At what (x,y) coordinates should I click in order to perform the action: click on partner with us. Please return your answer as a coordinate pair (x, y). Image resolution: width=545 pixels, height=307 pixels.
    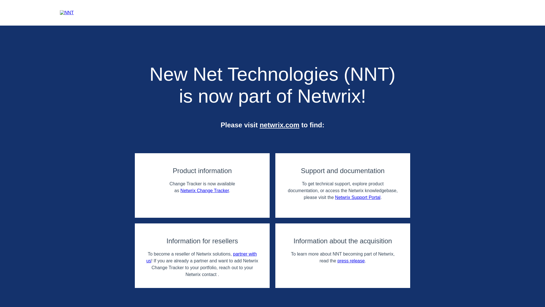
    Looking at the image, I should click on (202, 257).